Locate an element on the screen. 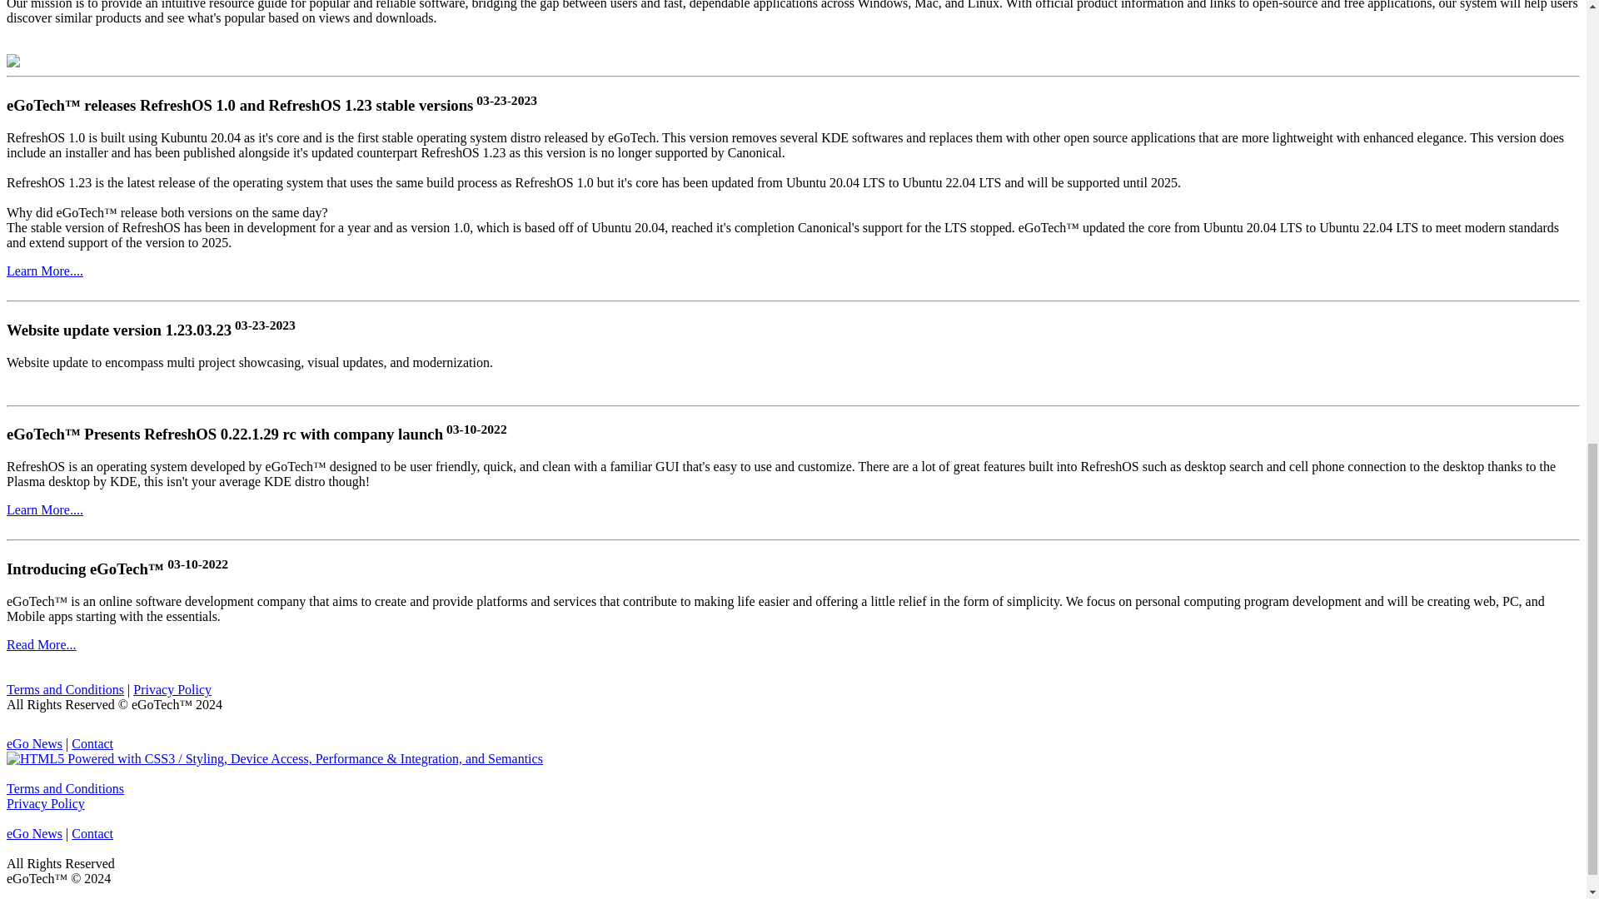 The height and width of the screenshot is (899, 1599). Terms and Conditions is located at coordinates (65, 689).